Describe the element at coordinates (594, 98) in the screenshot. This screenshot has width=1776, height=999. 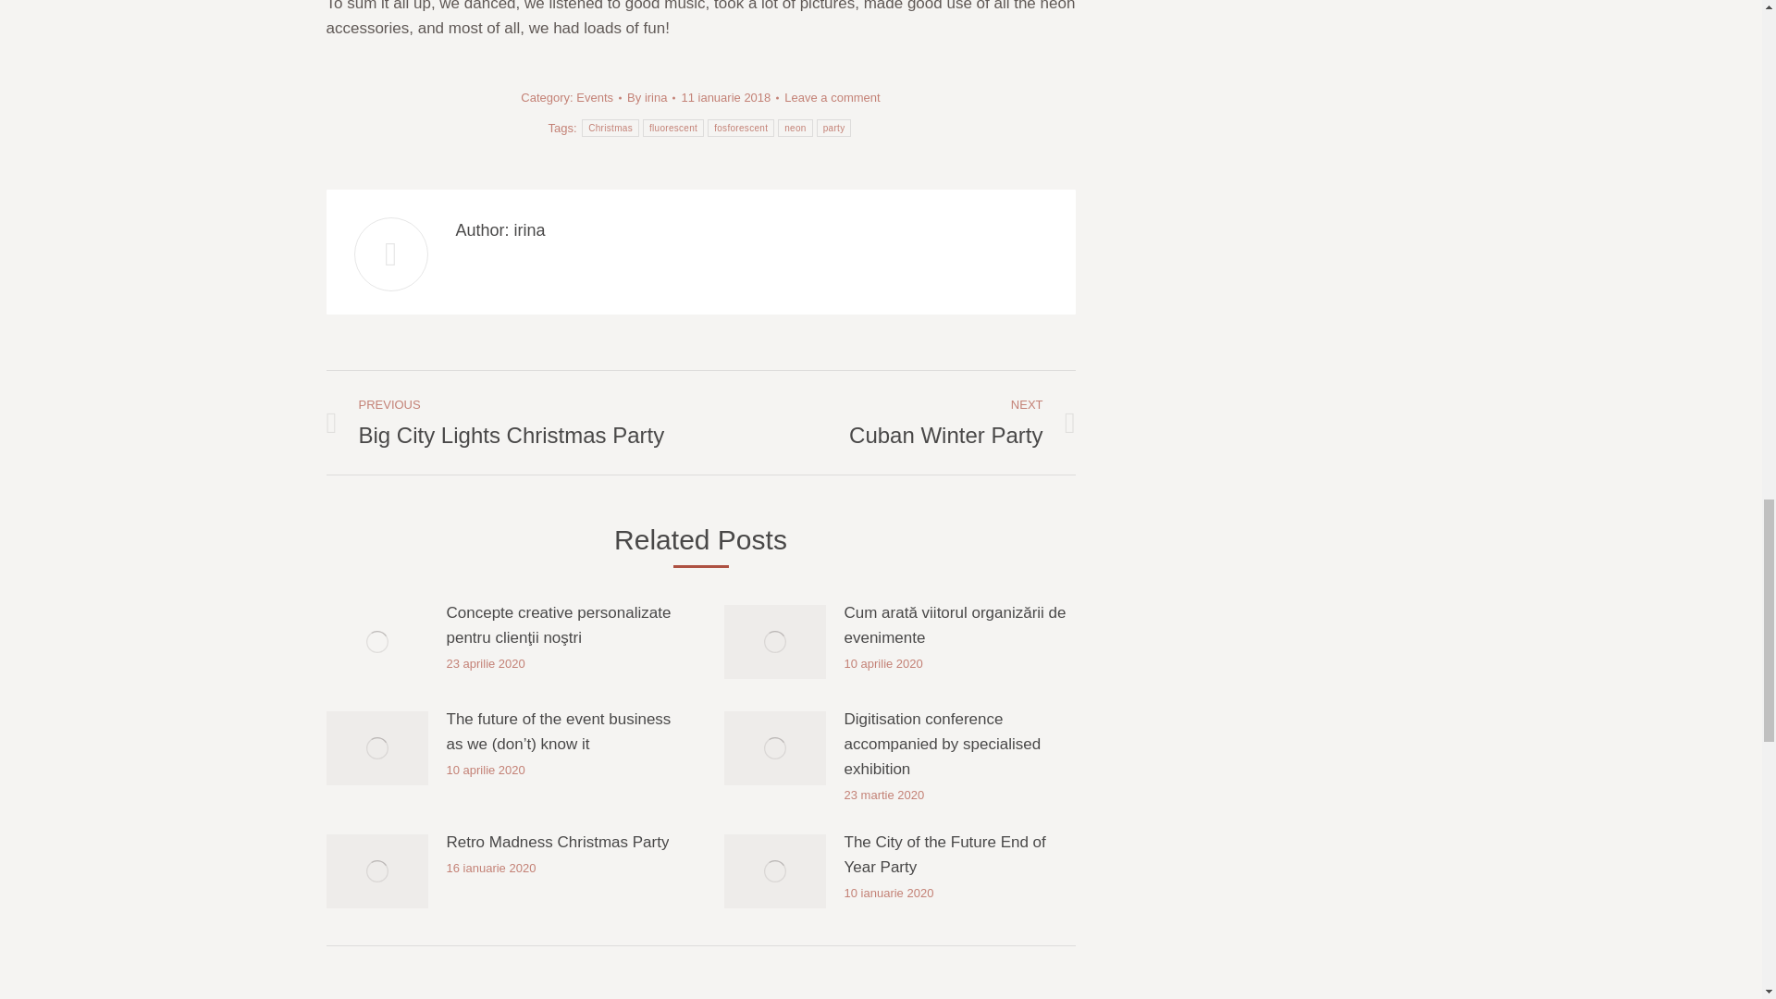
I see `Events` at that location.